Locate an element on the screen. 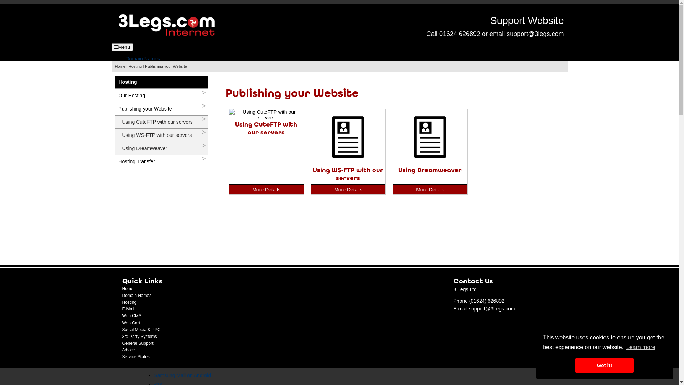  Using CuteFTP with our servers is located at coordinates (189, 266).